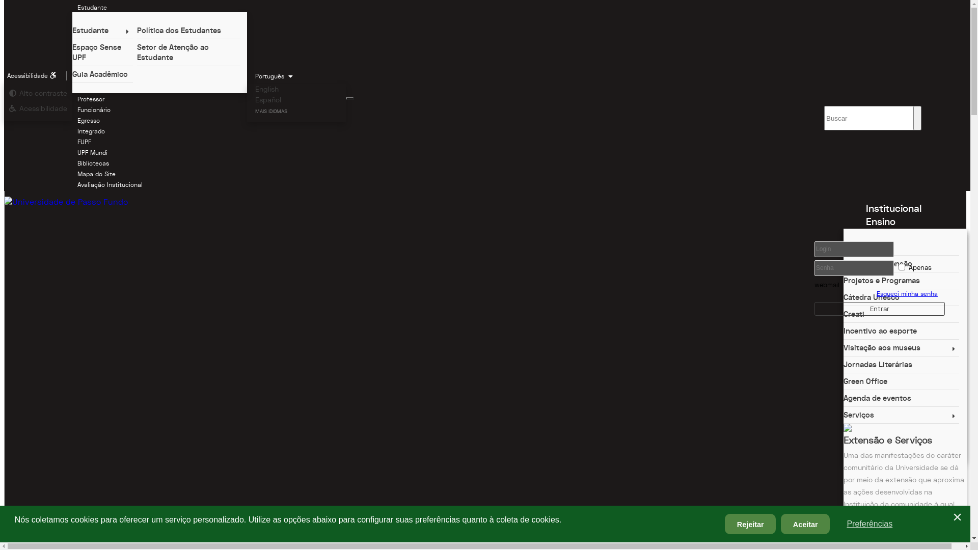  I want to click on Como chegar, so click(902, 519).